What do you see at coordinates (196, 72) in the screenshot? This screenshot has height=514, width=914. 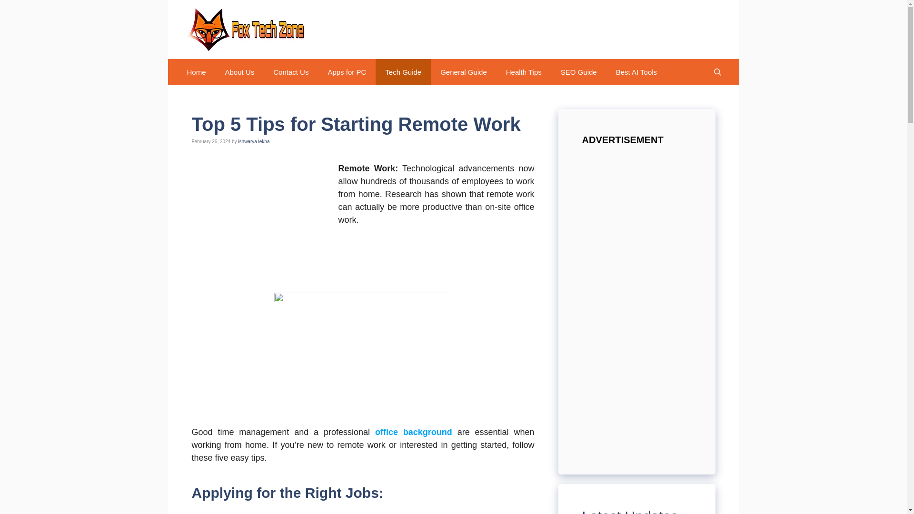 I see `Home` at bounding box center [196, 72].